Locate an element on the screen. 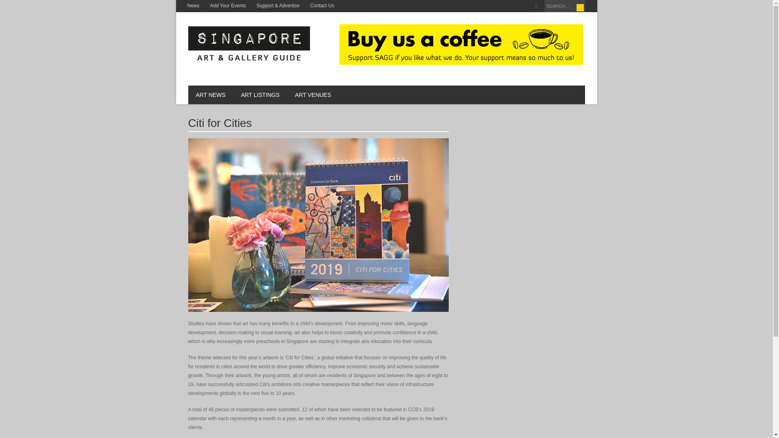  ART LISTINGS is located at coordinates (260, 95).